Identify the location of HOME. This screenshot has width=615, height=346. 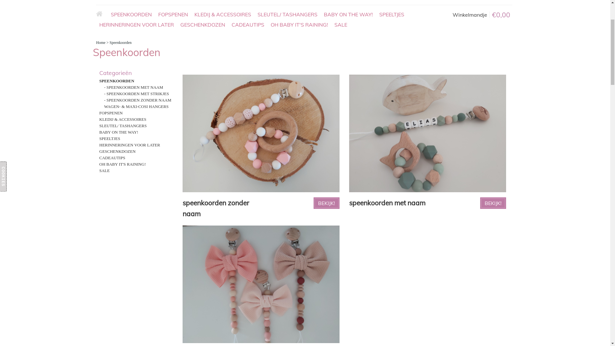
(102, 93).